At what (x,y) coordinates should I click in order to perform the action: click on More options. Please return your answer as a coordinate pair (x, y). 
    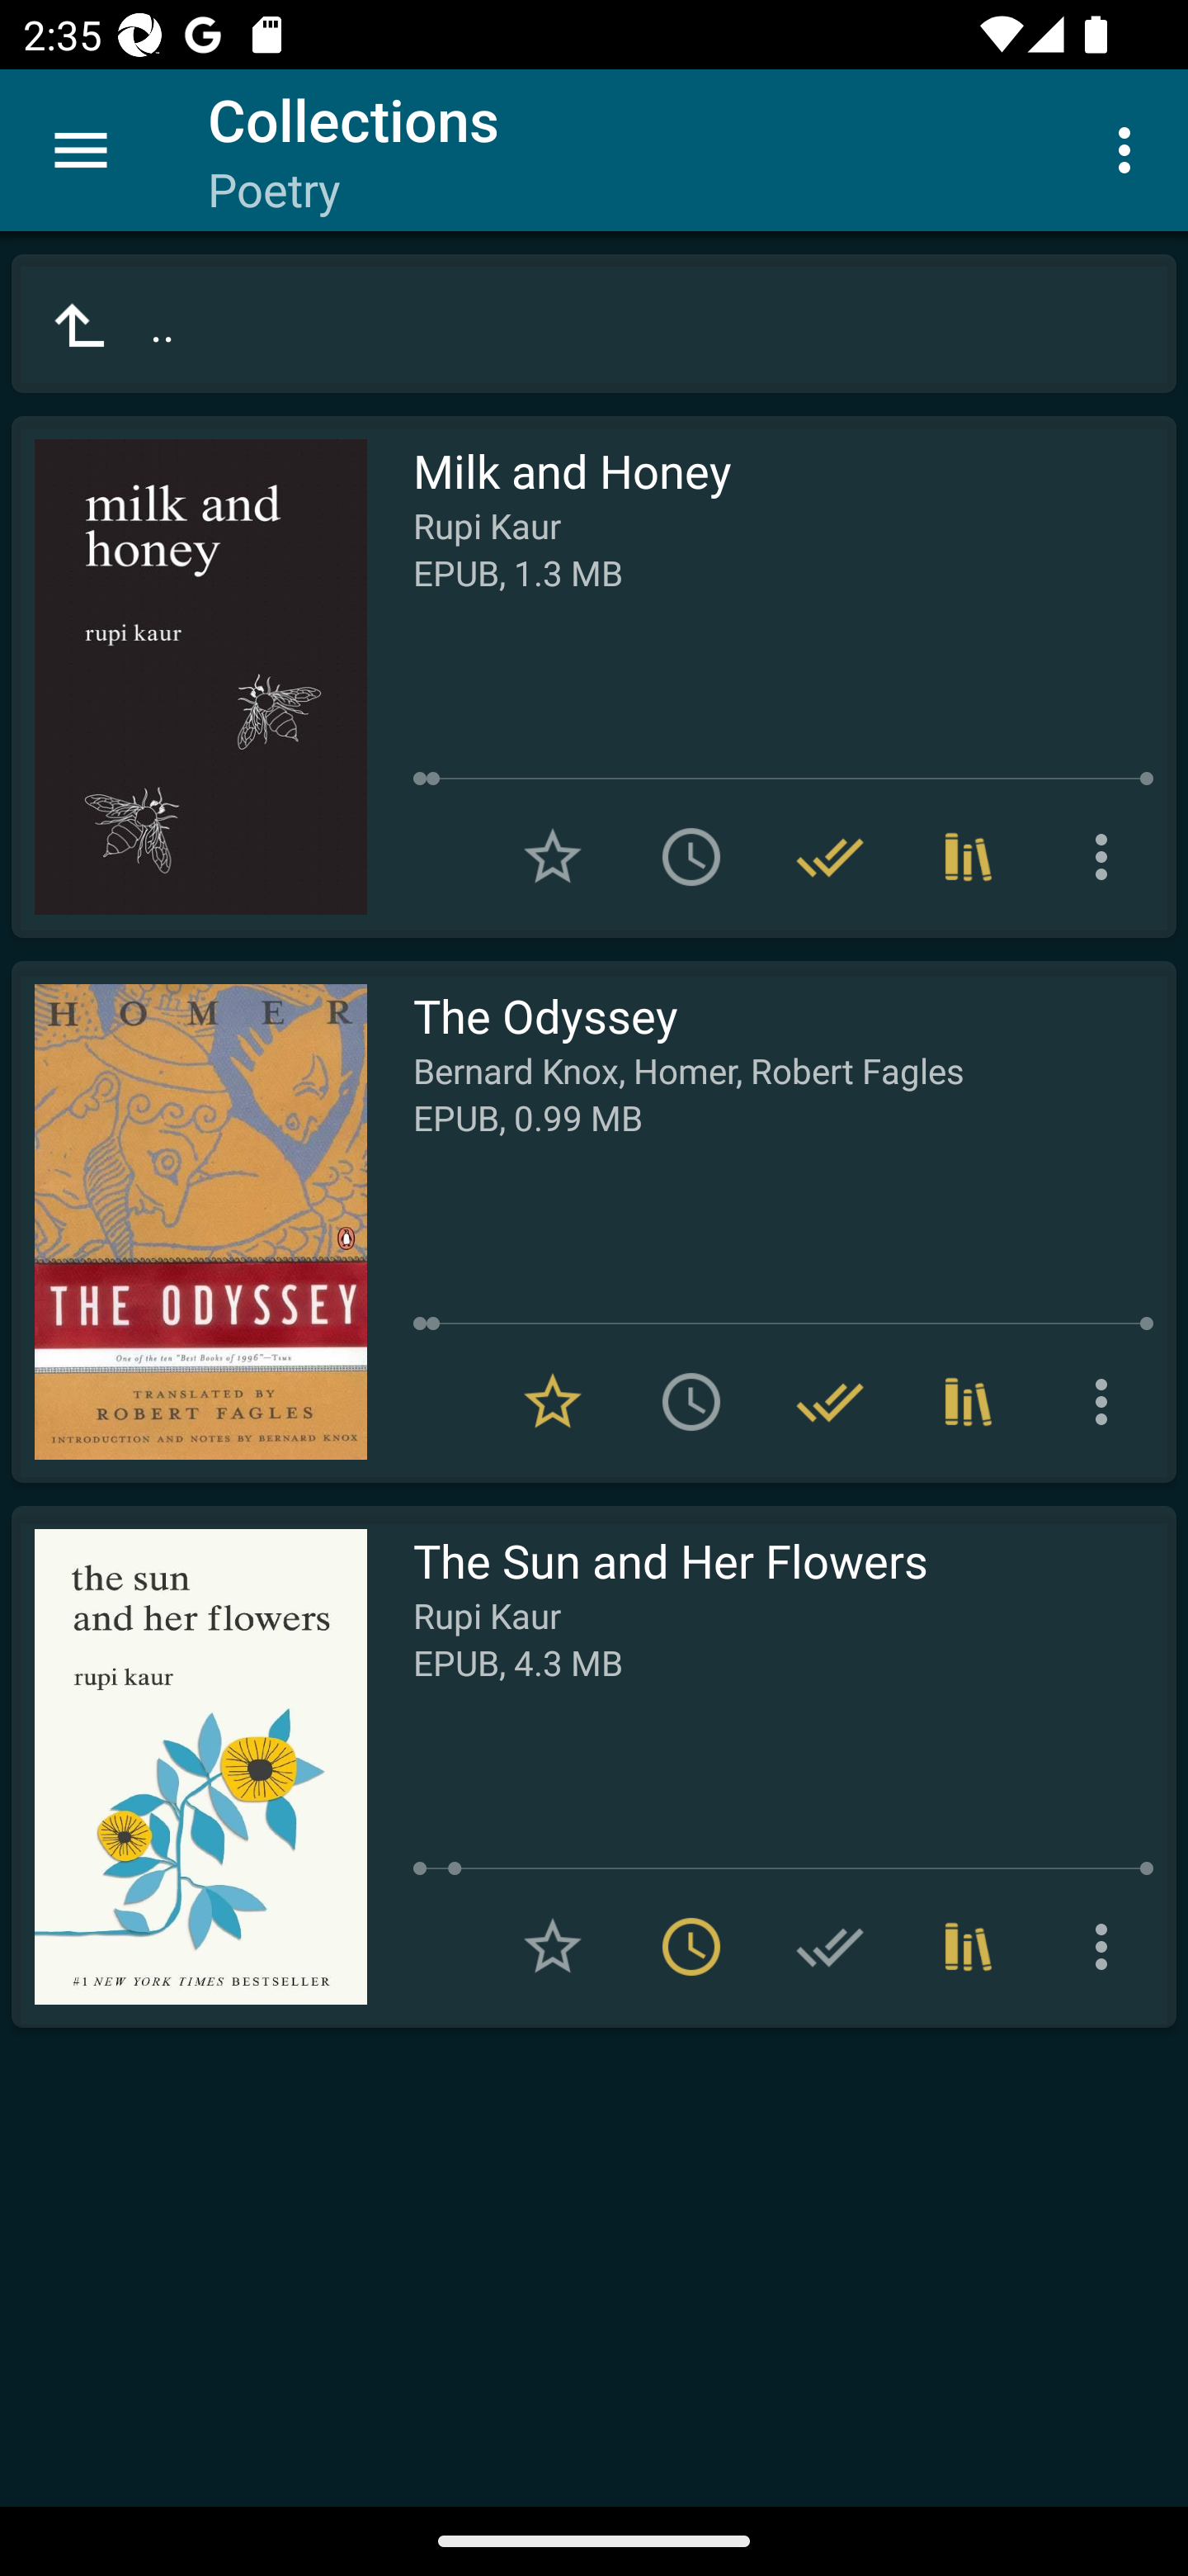
    Looking at the image, I should click on (1107, 857).